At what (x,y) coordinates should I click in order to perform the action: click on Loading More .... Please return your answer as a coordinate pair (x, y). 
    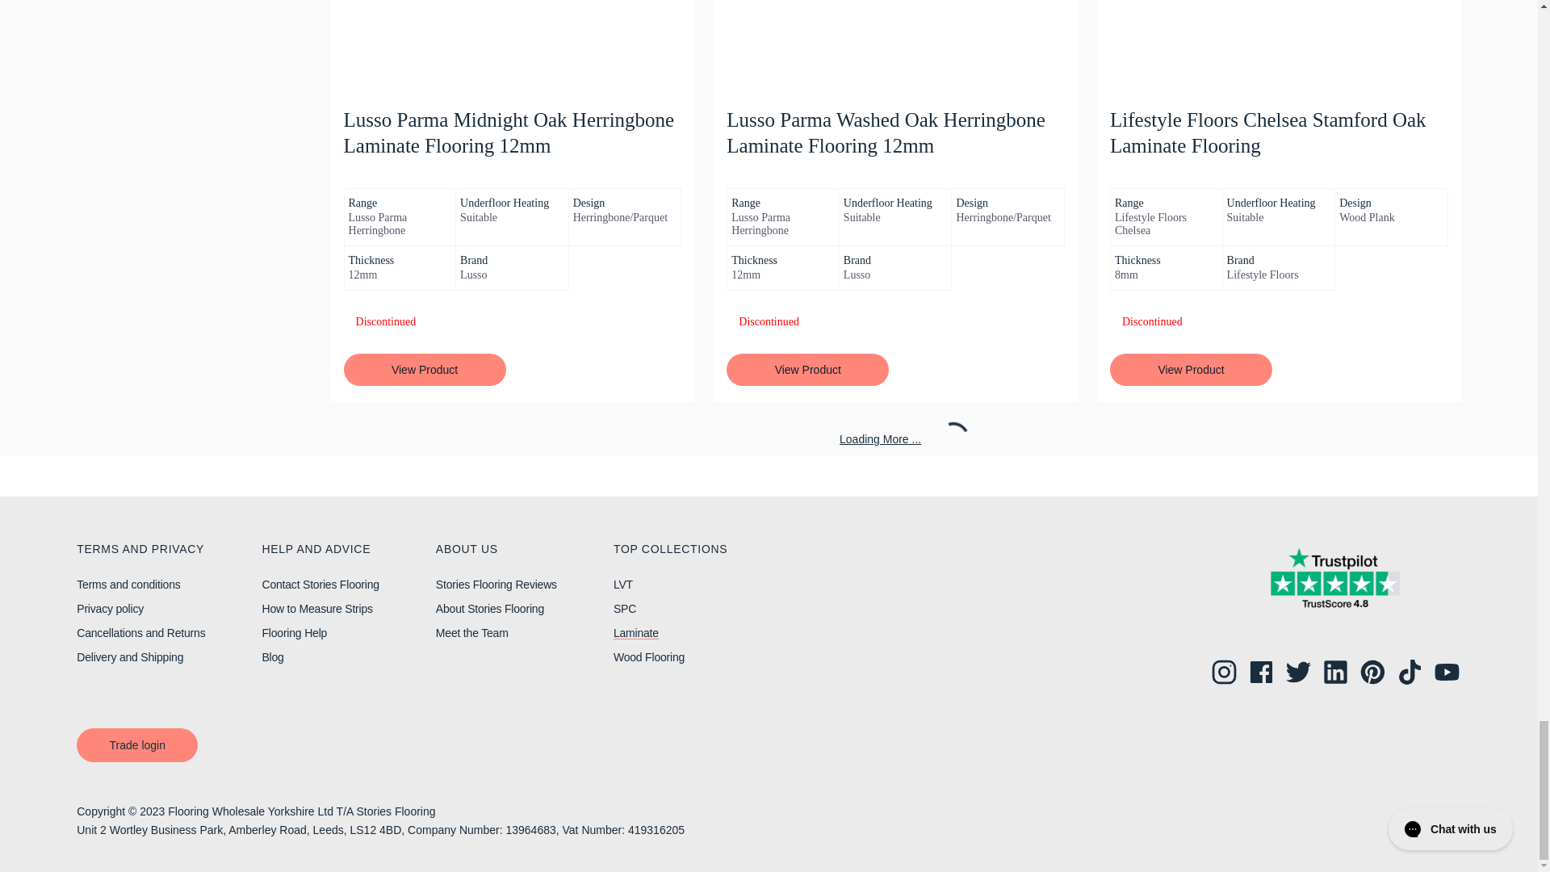
    Looking at the image, I should click on (896, 438).